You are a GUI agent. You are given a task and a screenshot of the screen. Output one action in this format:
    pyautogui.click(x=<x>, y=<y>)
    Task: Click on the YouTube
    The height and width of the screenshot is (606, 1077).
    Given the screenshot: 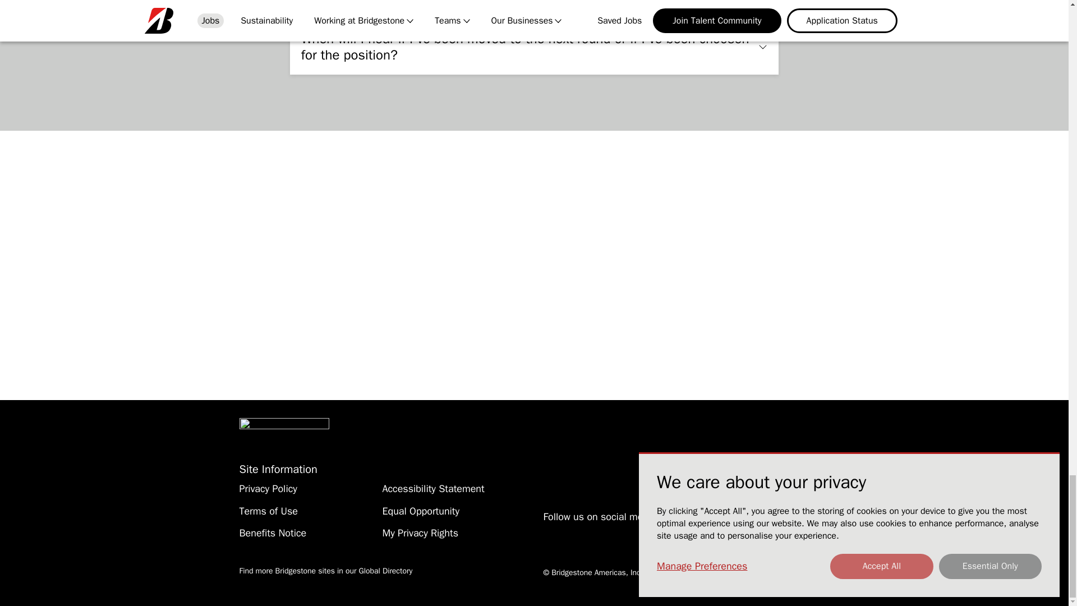 What is the action you would take?
    pyautogui.click(x=617, y=534)
    